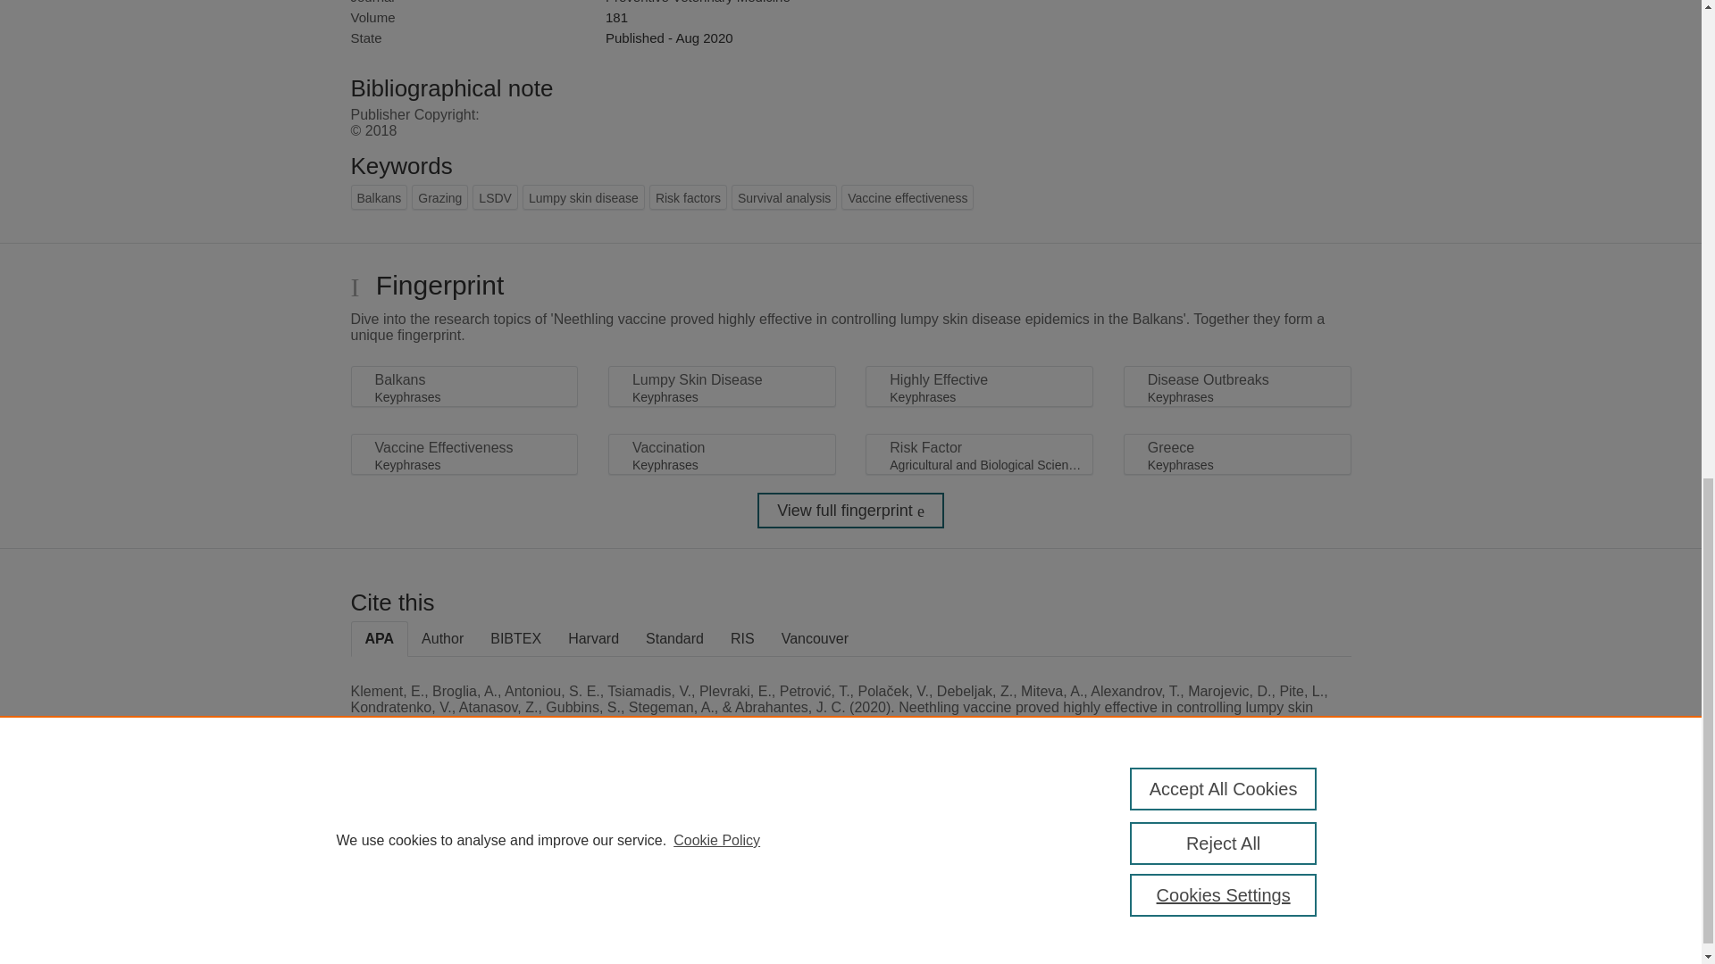  What do you see at coordinates (1283, 893) in the screenshot?
I see `Report vulnerability` at bounding box center [1283, 893].